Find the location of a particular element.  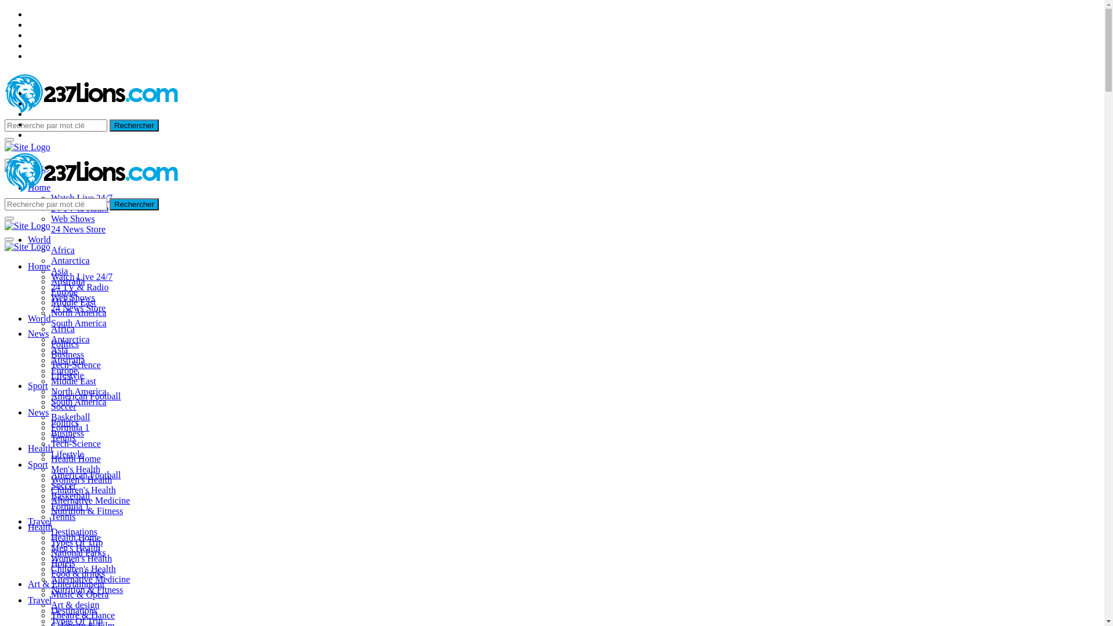

Health is located at coordinates (41, 449).